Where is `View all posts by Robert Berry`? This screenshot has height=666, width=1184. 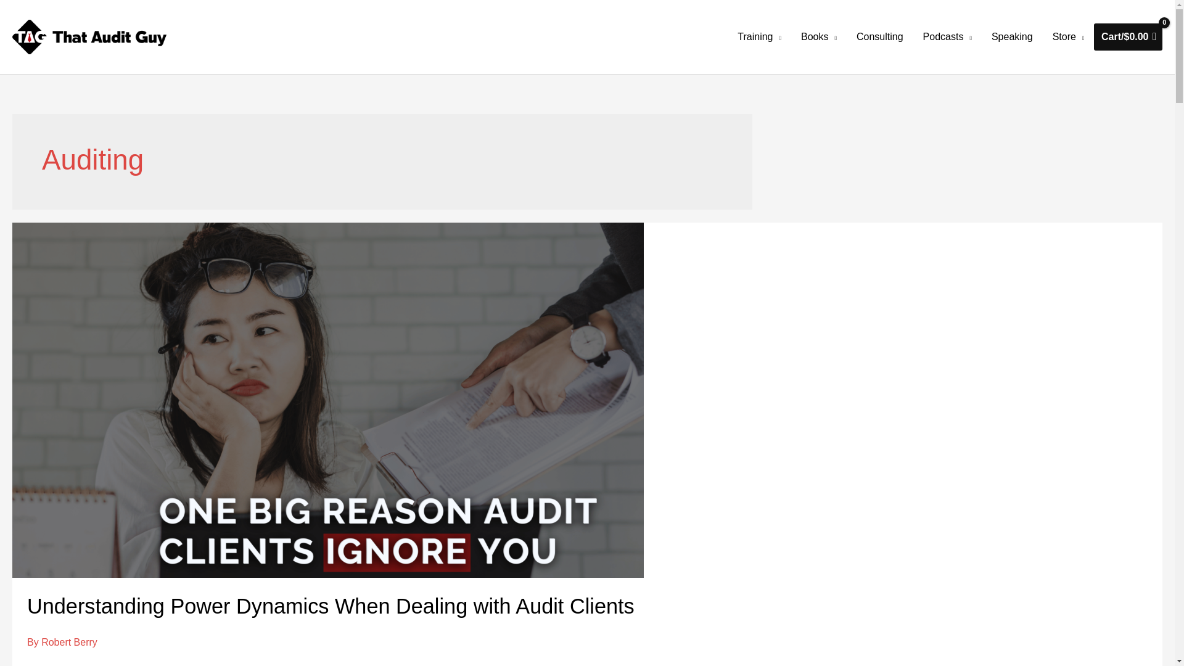
View all posts by Robert Berry is located at coordinates (69, 641).